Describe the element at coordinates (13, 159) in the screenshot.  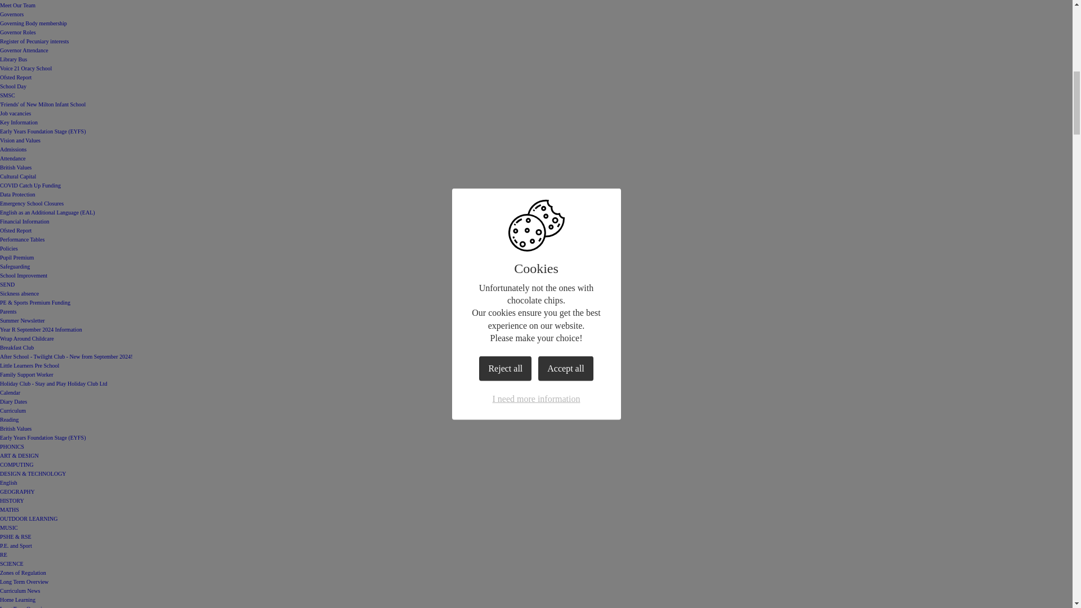
I see `Attendance` at that location.